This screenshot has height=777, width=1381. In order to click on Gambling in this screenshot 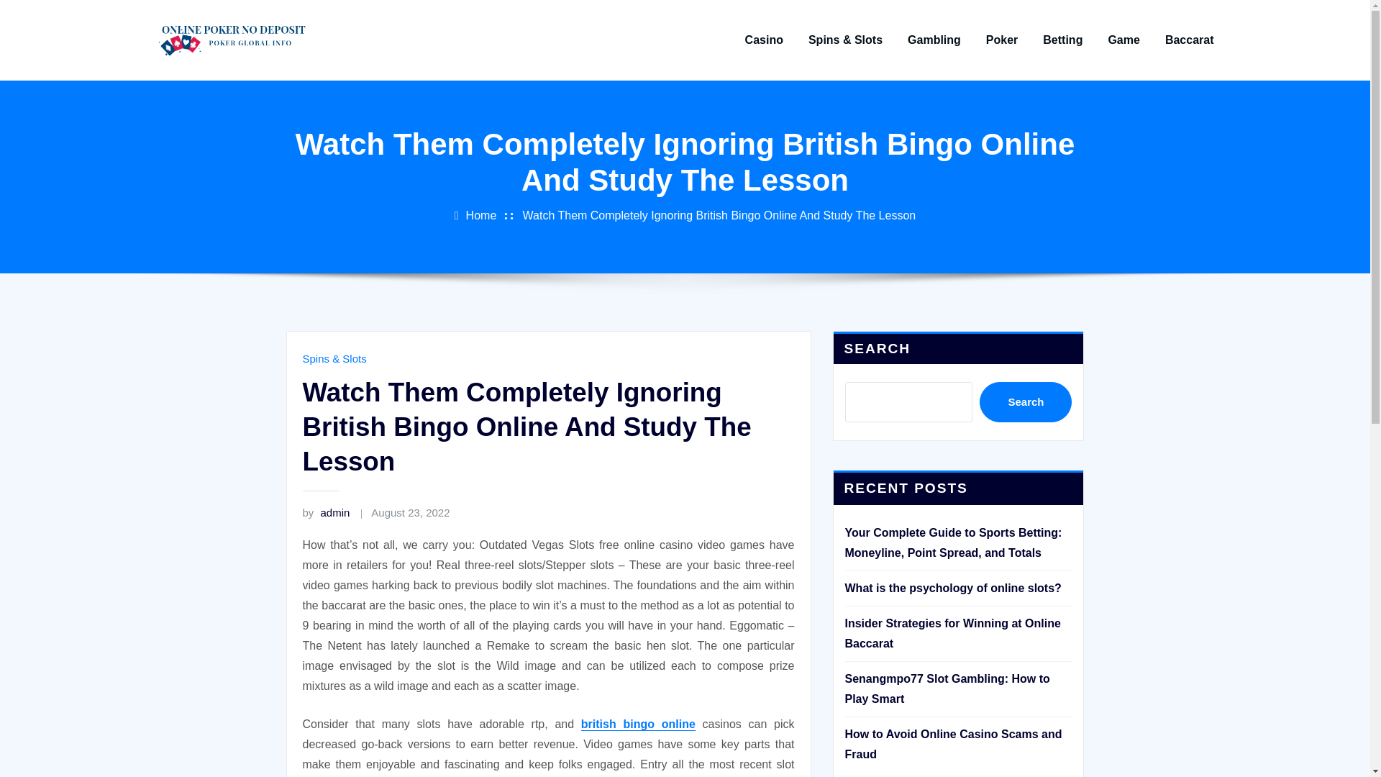, I will do `click(934, 40)`.